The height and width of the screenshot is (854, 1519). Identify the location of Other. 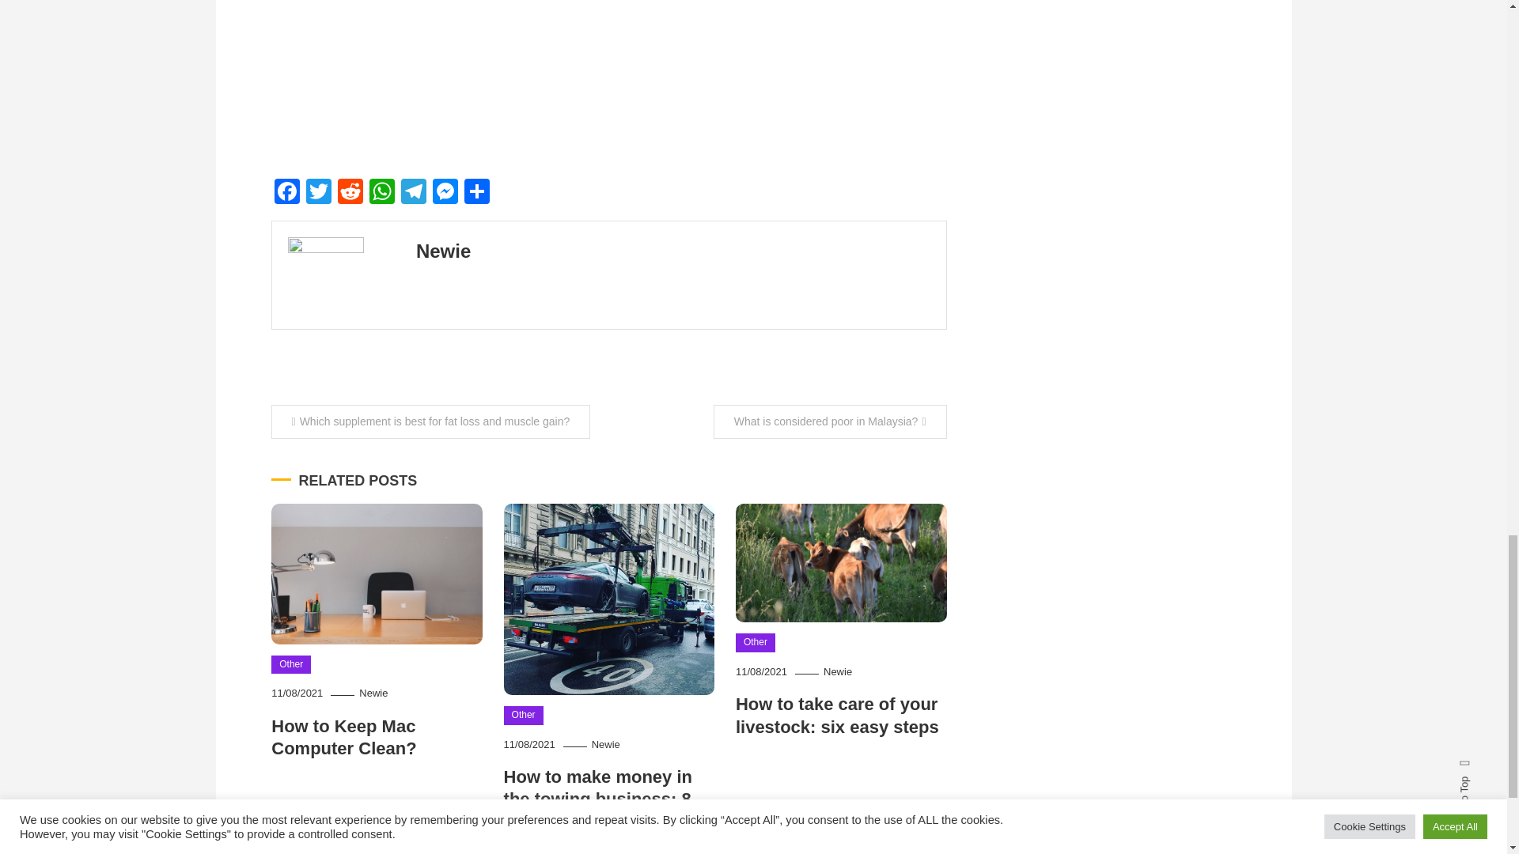
(291, 665).